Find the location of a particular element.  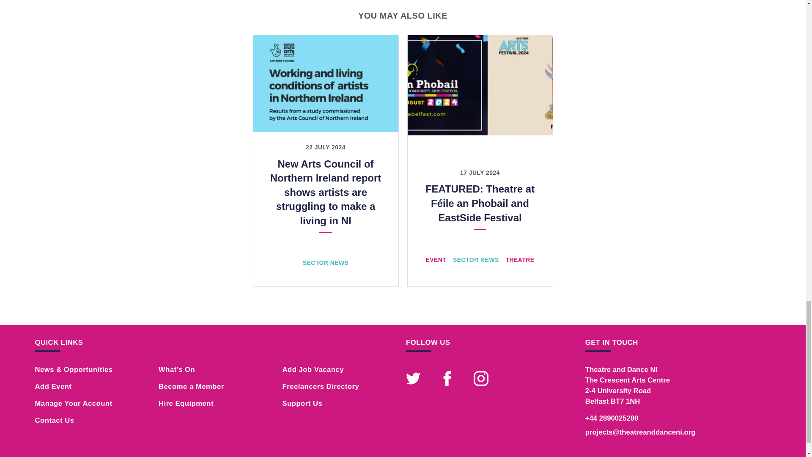

Email our office is located at coordinates (640, 432).